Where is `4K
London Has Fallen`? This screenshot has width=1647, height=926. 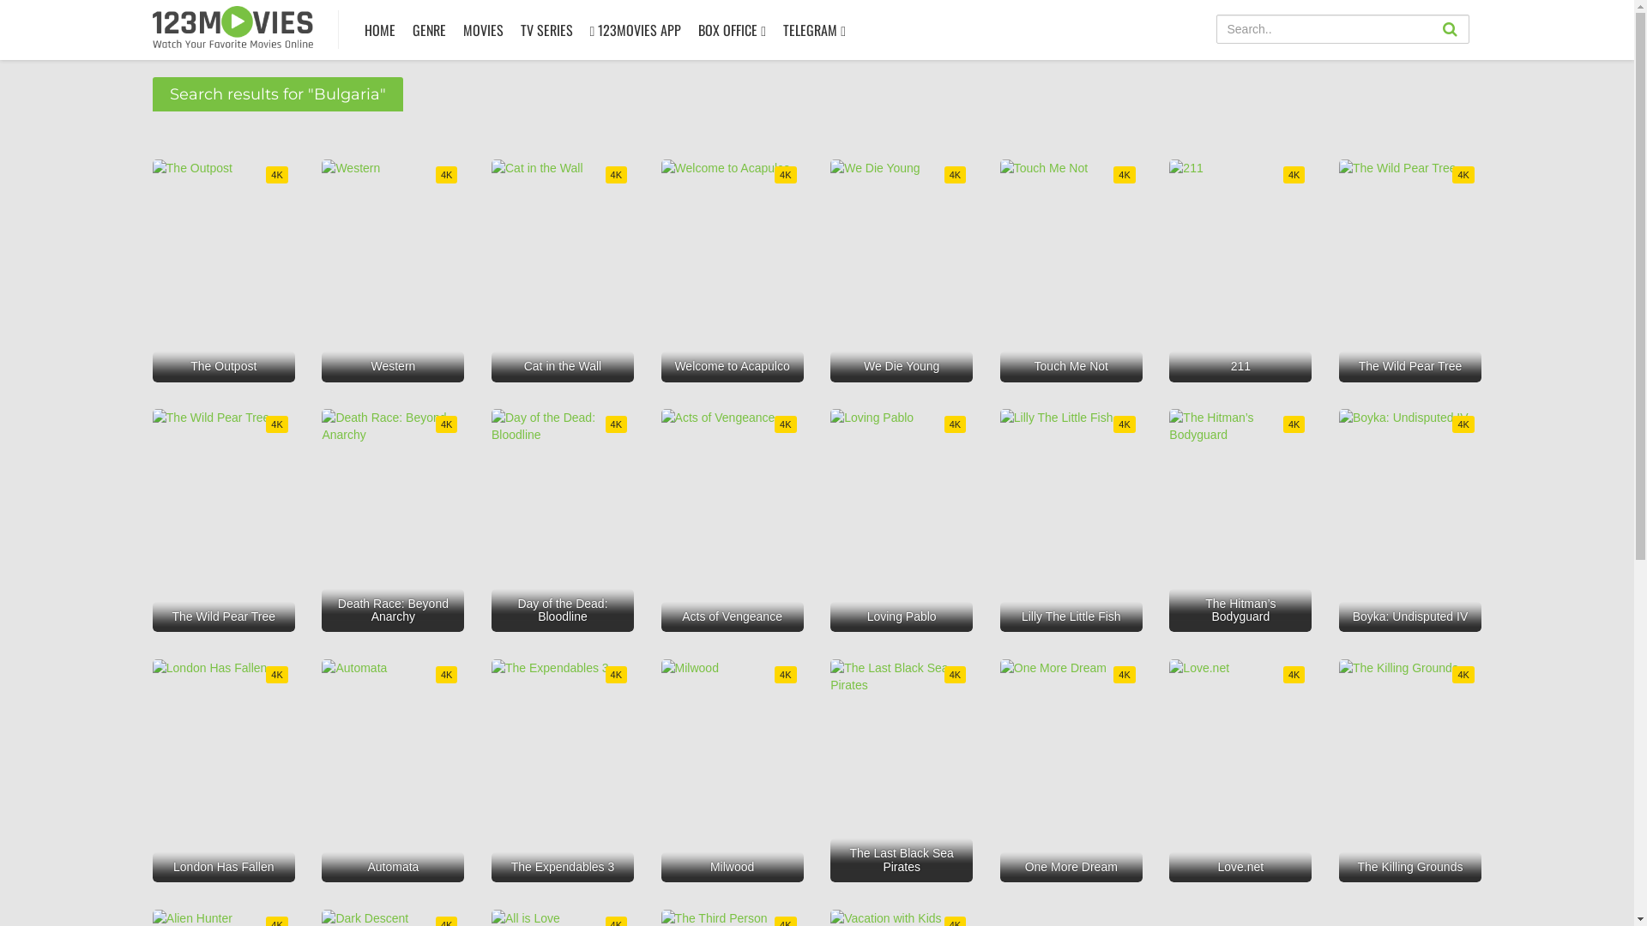
4K
London Has Fallen is located at coordinates (224, 771).